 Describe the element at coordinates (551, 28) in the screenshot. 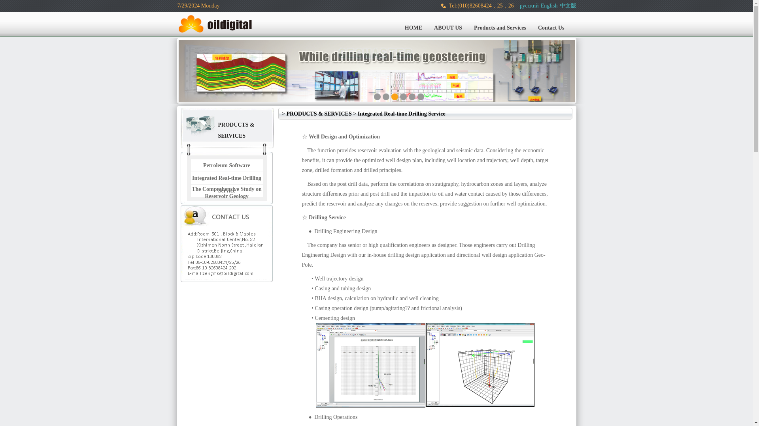

I see `Contact Us` at that location.